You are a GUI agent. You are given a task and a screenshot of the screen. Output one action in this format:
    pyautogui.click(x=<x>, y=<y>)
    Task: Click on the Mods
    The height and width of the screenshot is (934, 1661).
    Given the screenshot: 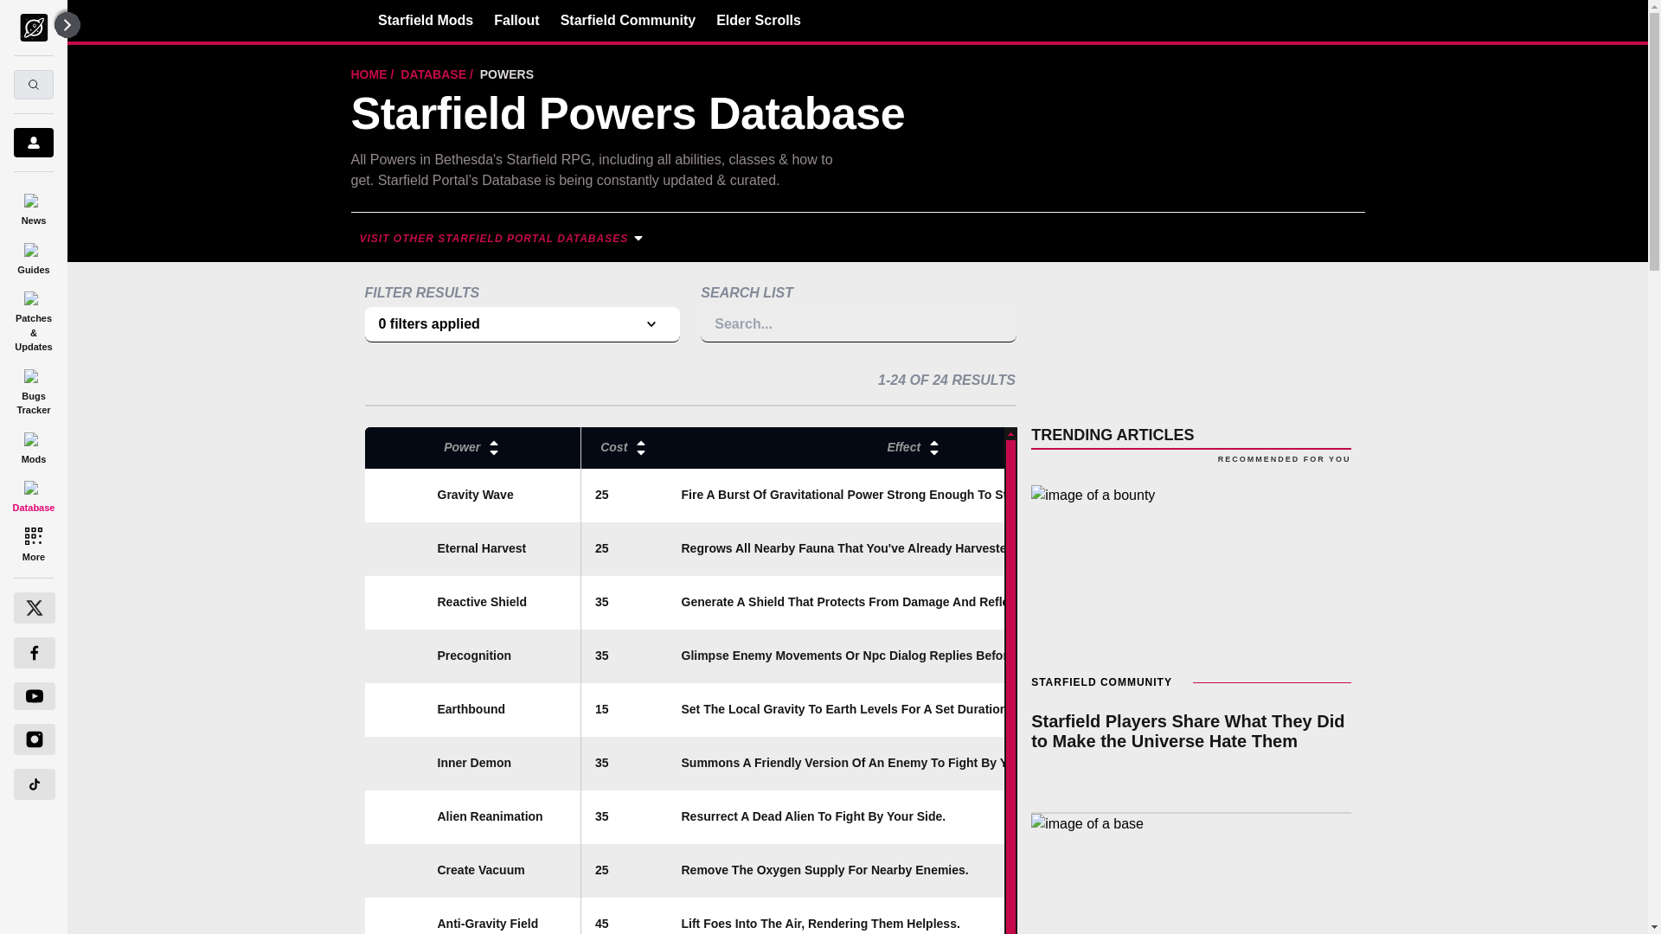 What is the action you would take?
    pyautogui.click(x=33, y=445)
    